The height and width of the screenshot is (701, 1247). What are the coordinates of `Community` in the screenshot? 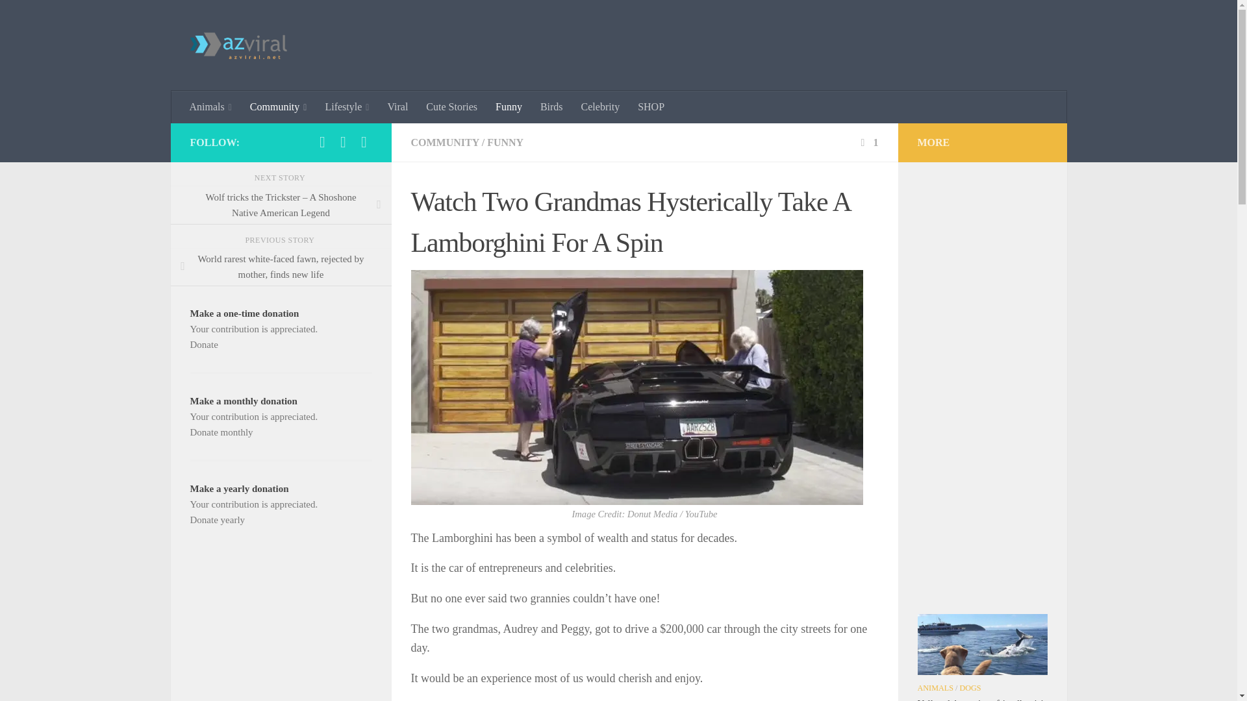 It's located at (278, 107).